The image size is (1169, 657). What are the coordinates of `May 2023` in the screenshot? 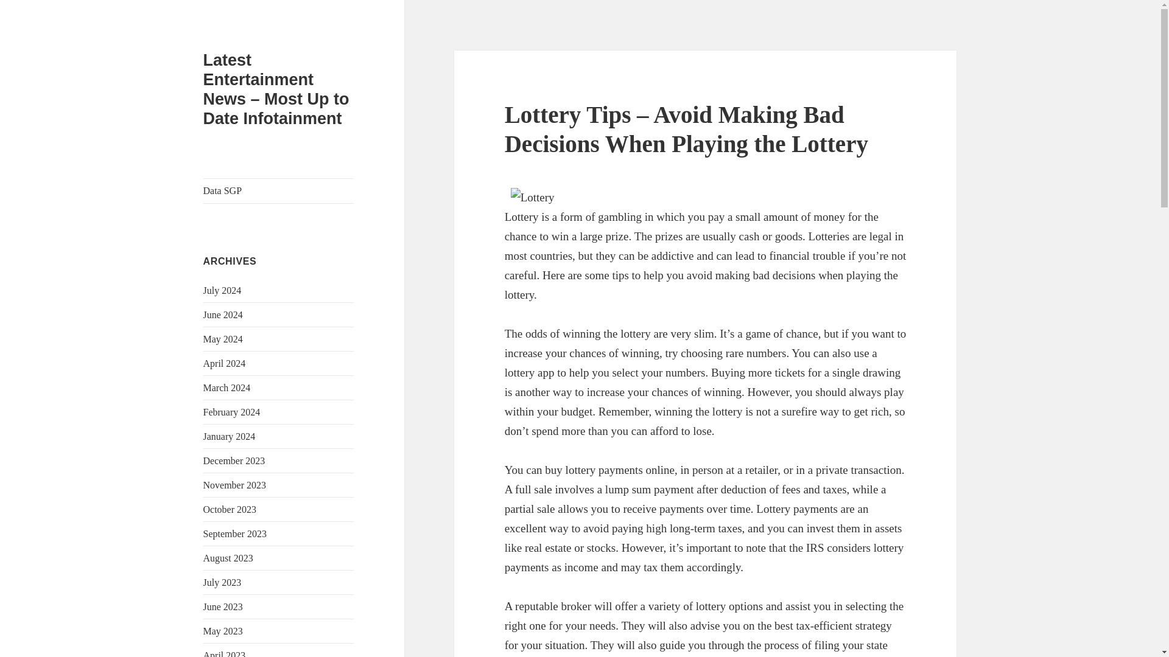 It's located at (223, 631).